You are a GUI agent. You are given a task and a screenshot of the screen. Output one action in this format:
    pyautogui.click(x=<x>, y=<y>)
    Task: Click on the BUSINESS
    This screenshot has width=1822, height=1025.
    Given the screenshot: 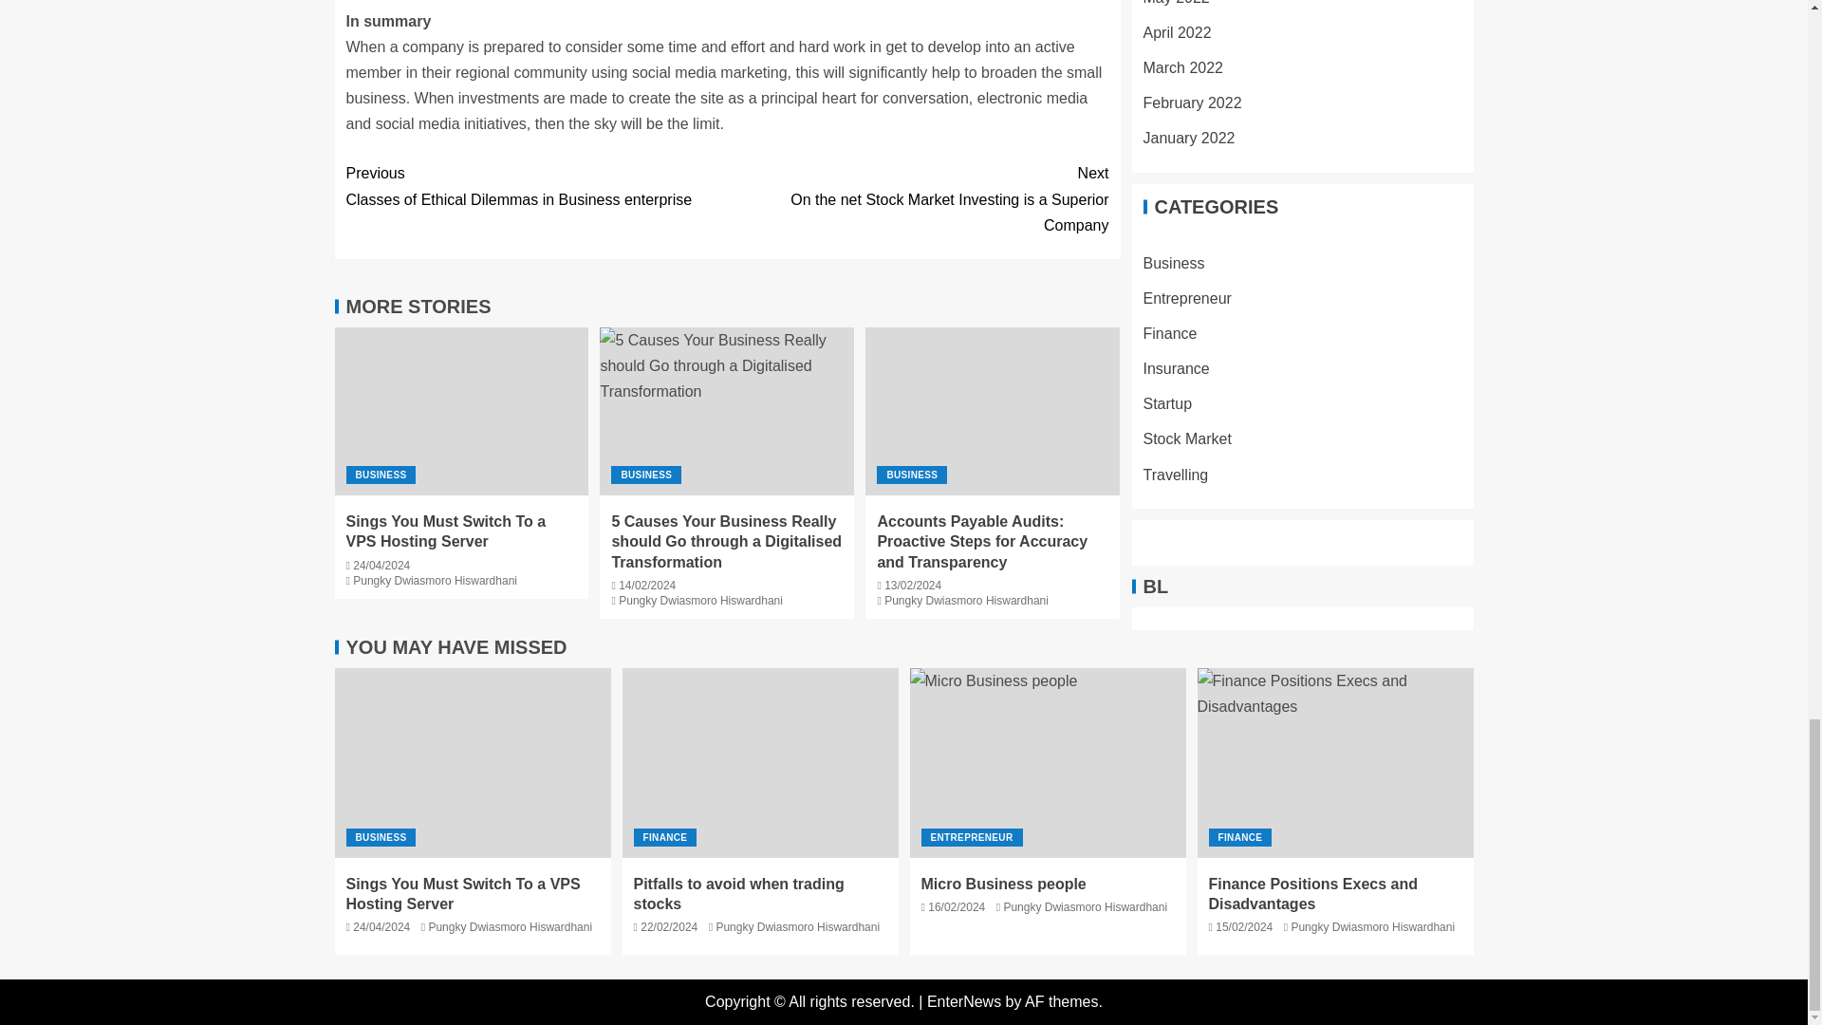 What is the action you would take?
    pyautogui.click(x=966, y=601)
    